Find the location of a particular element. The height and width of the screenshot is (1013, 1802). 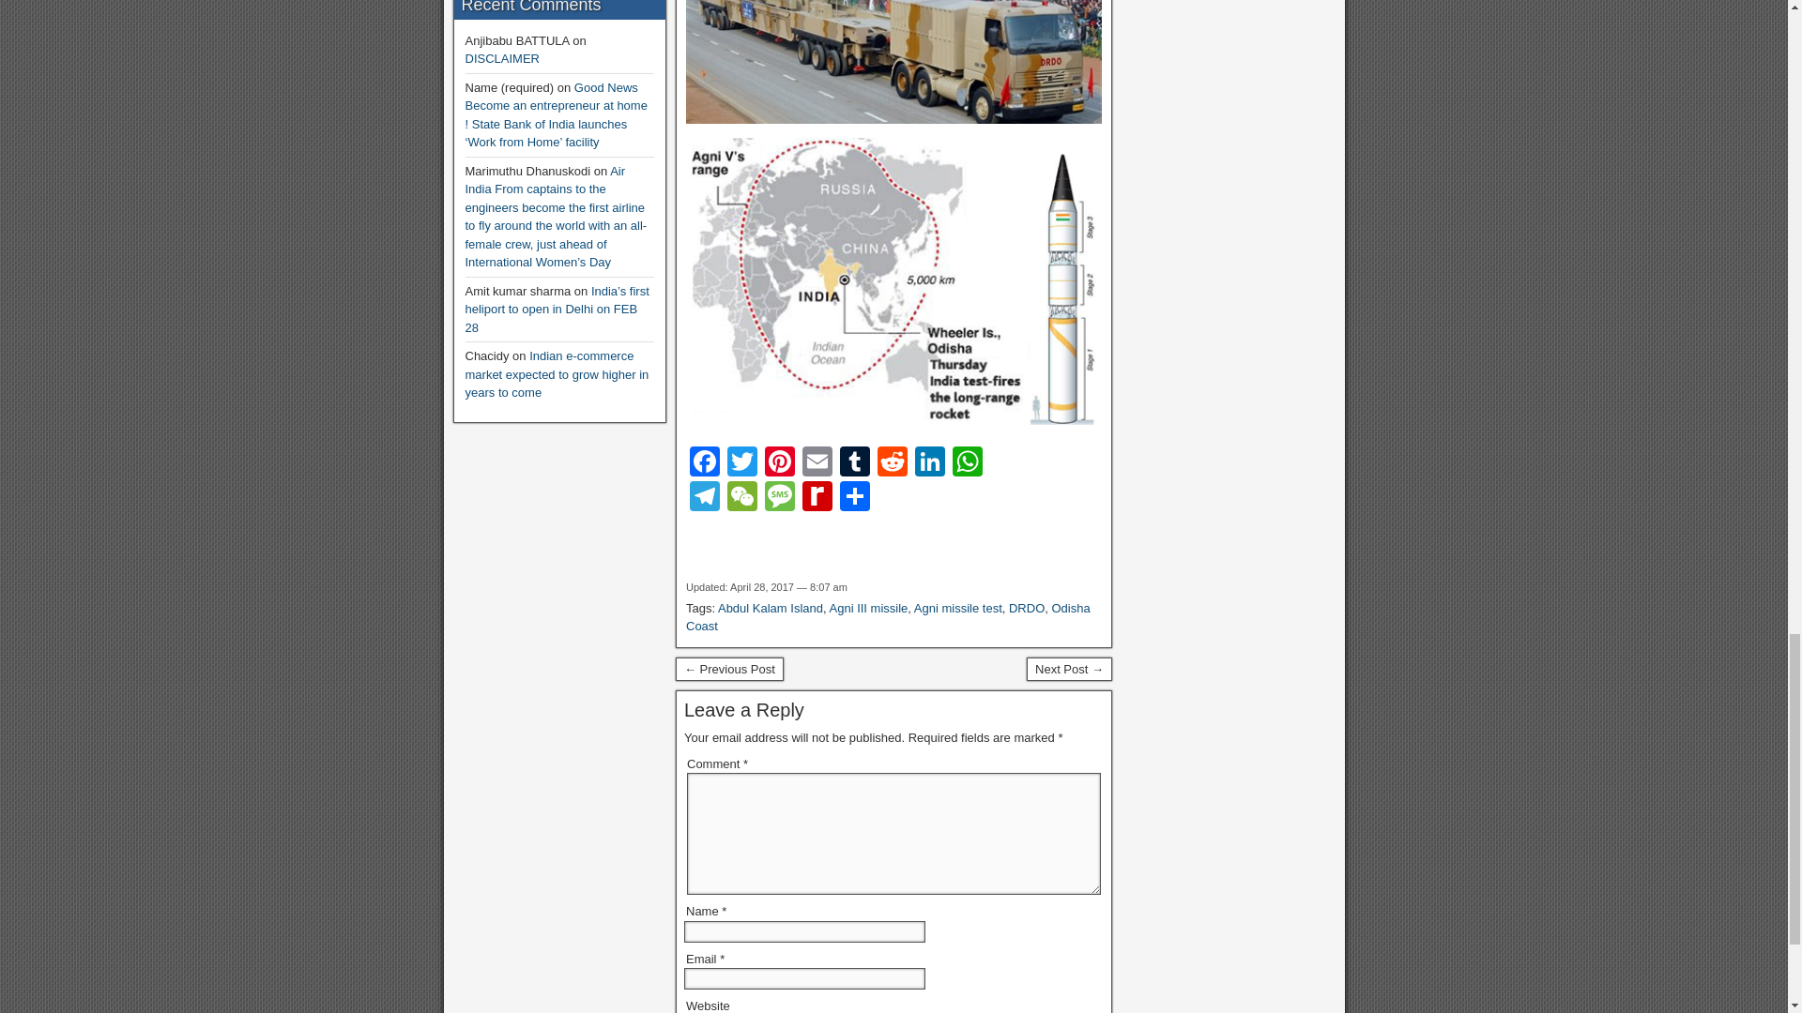

Pinterest is located at coordinates (779, 463).